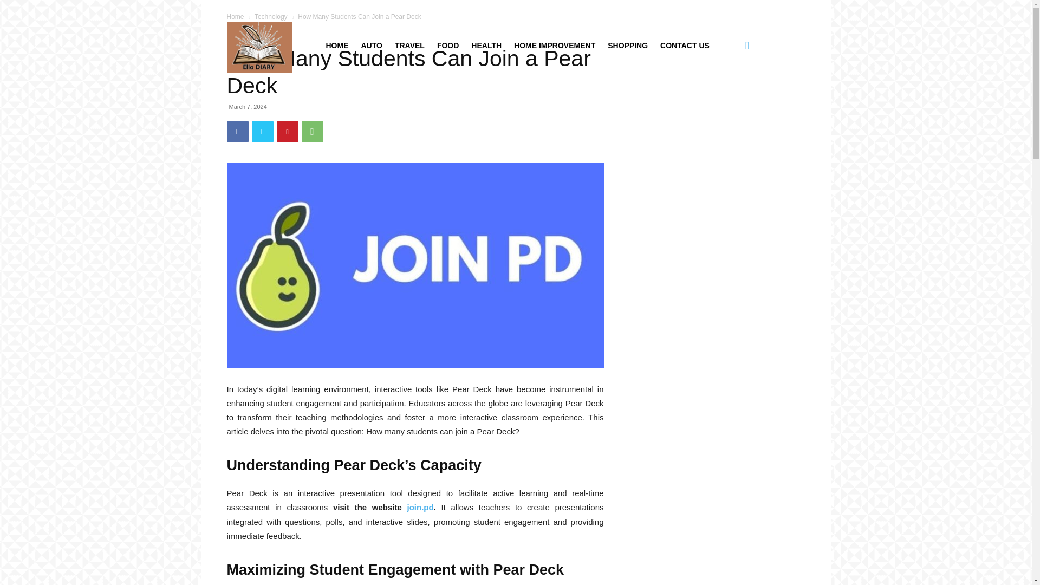  What do you see at coordinates (262, 131) in the screenshot?
I see `Twitter` at bounding box center [262, 131].